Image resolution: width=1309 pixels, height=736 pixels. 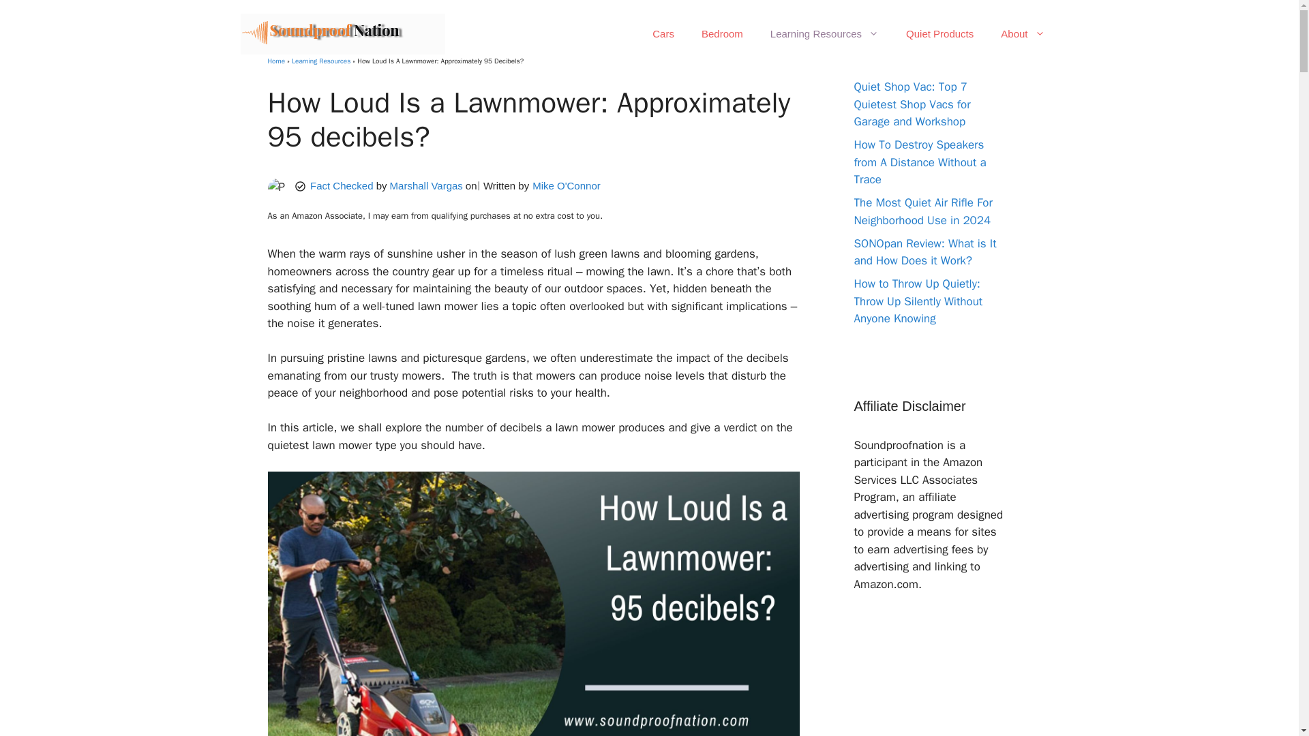 What do you see at coordinates (344, 185) in the screenshot?
I see `Fact Checked` at bounding box center [344, 185].